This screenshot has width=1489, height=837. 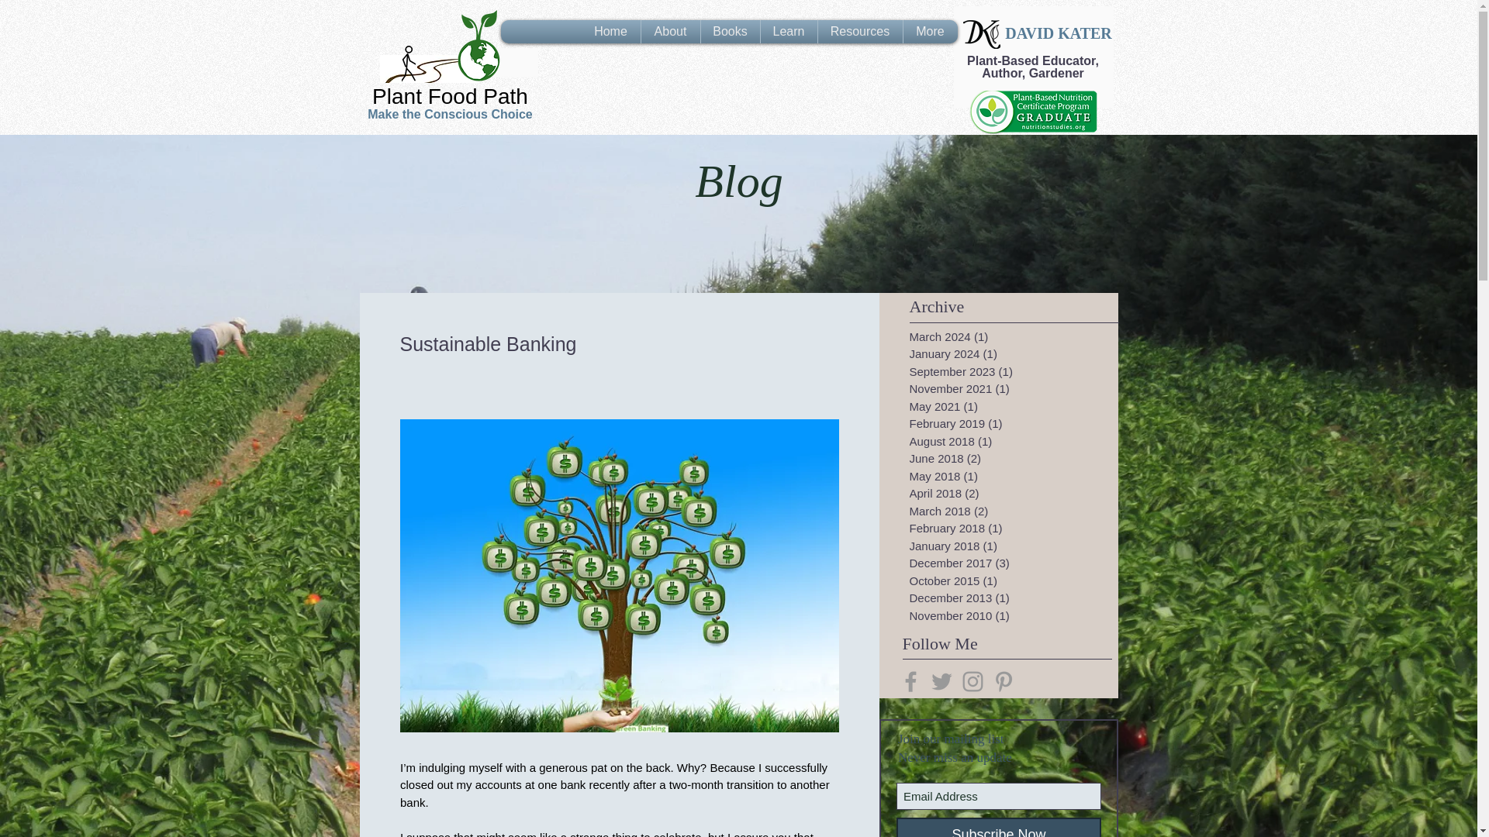 I want to click on Plant-Based Educator,, so click(x=1032, y=60).